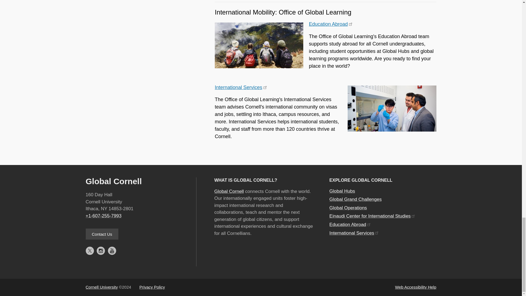  Describe the element at coordinates (330, 24) in the screenshot. I see `Education Abroad` at that location.